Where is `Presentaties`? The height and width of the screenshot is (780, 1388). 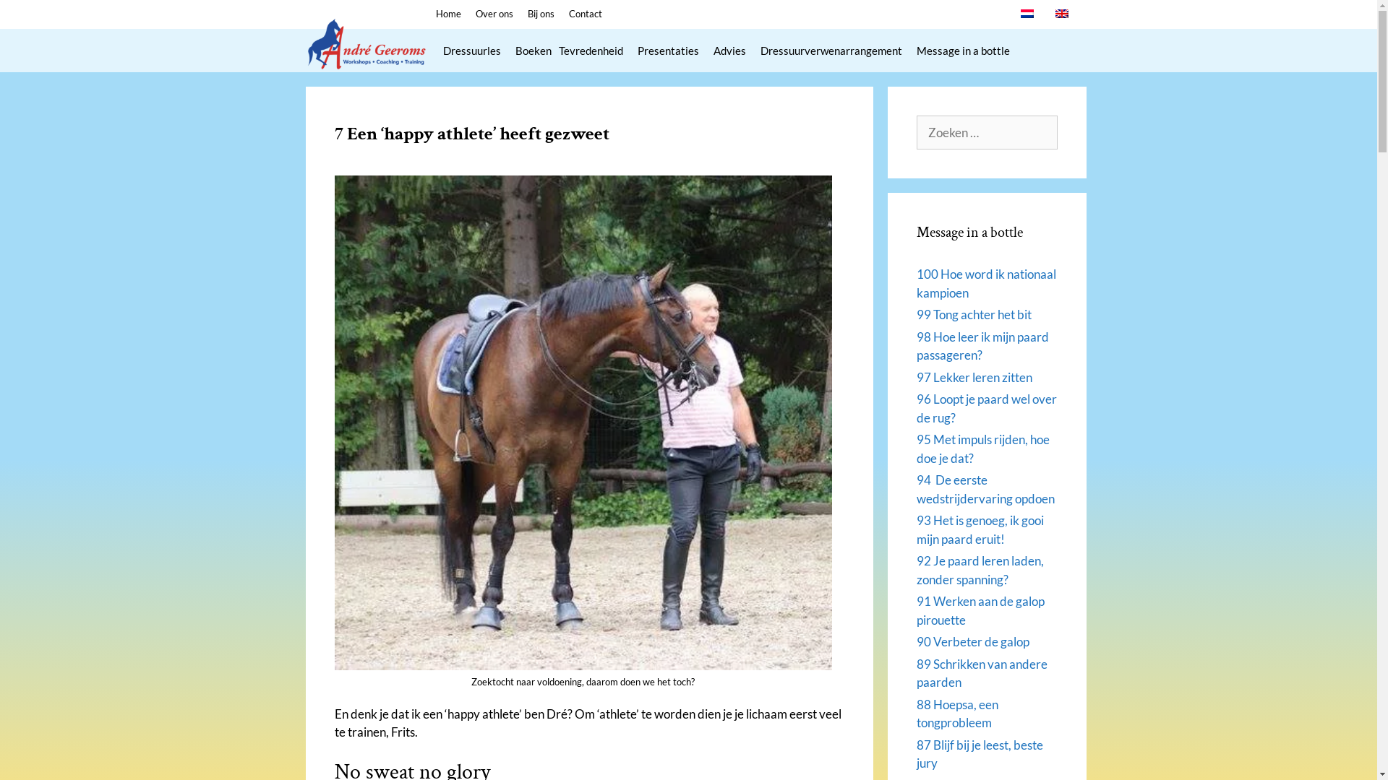
Presentaties is located at coordinates (668, 51).